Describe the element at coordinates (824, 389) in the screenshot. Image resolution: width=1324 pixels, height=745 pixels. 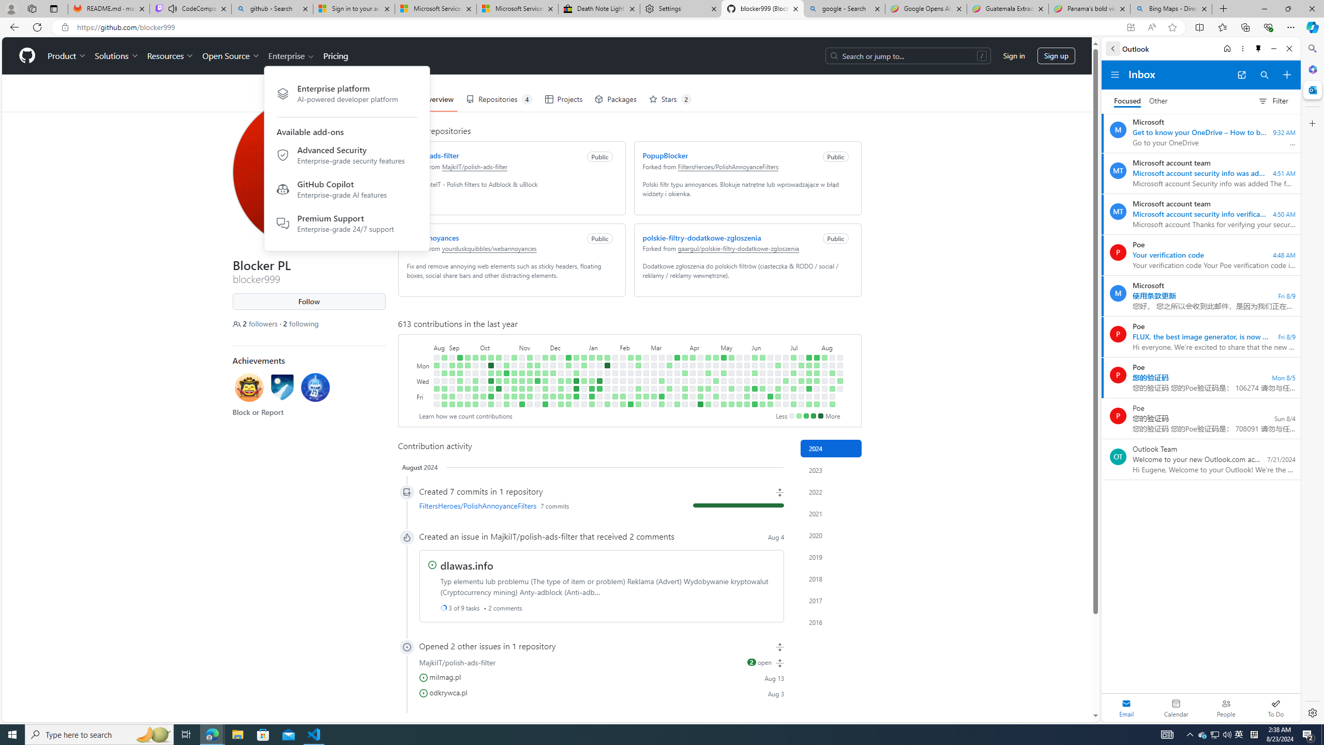
I see `No contributions on August 8th.` at that location.